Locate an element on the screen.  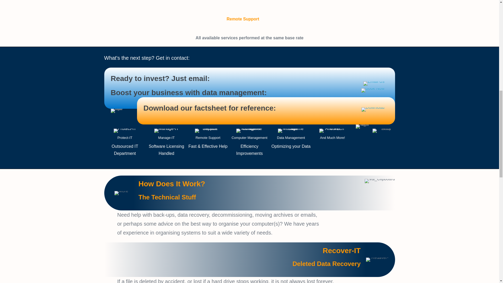
Download is located at coordinates (373, 110).